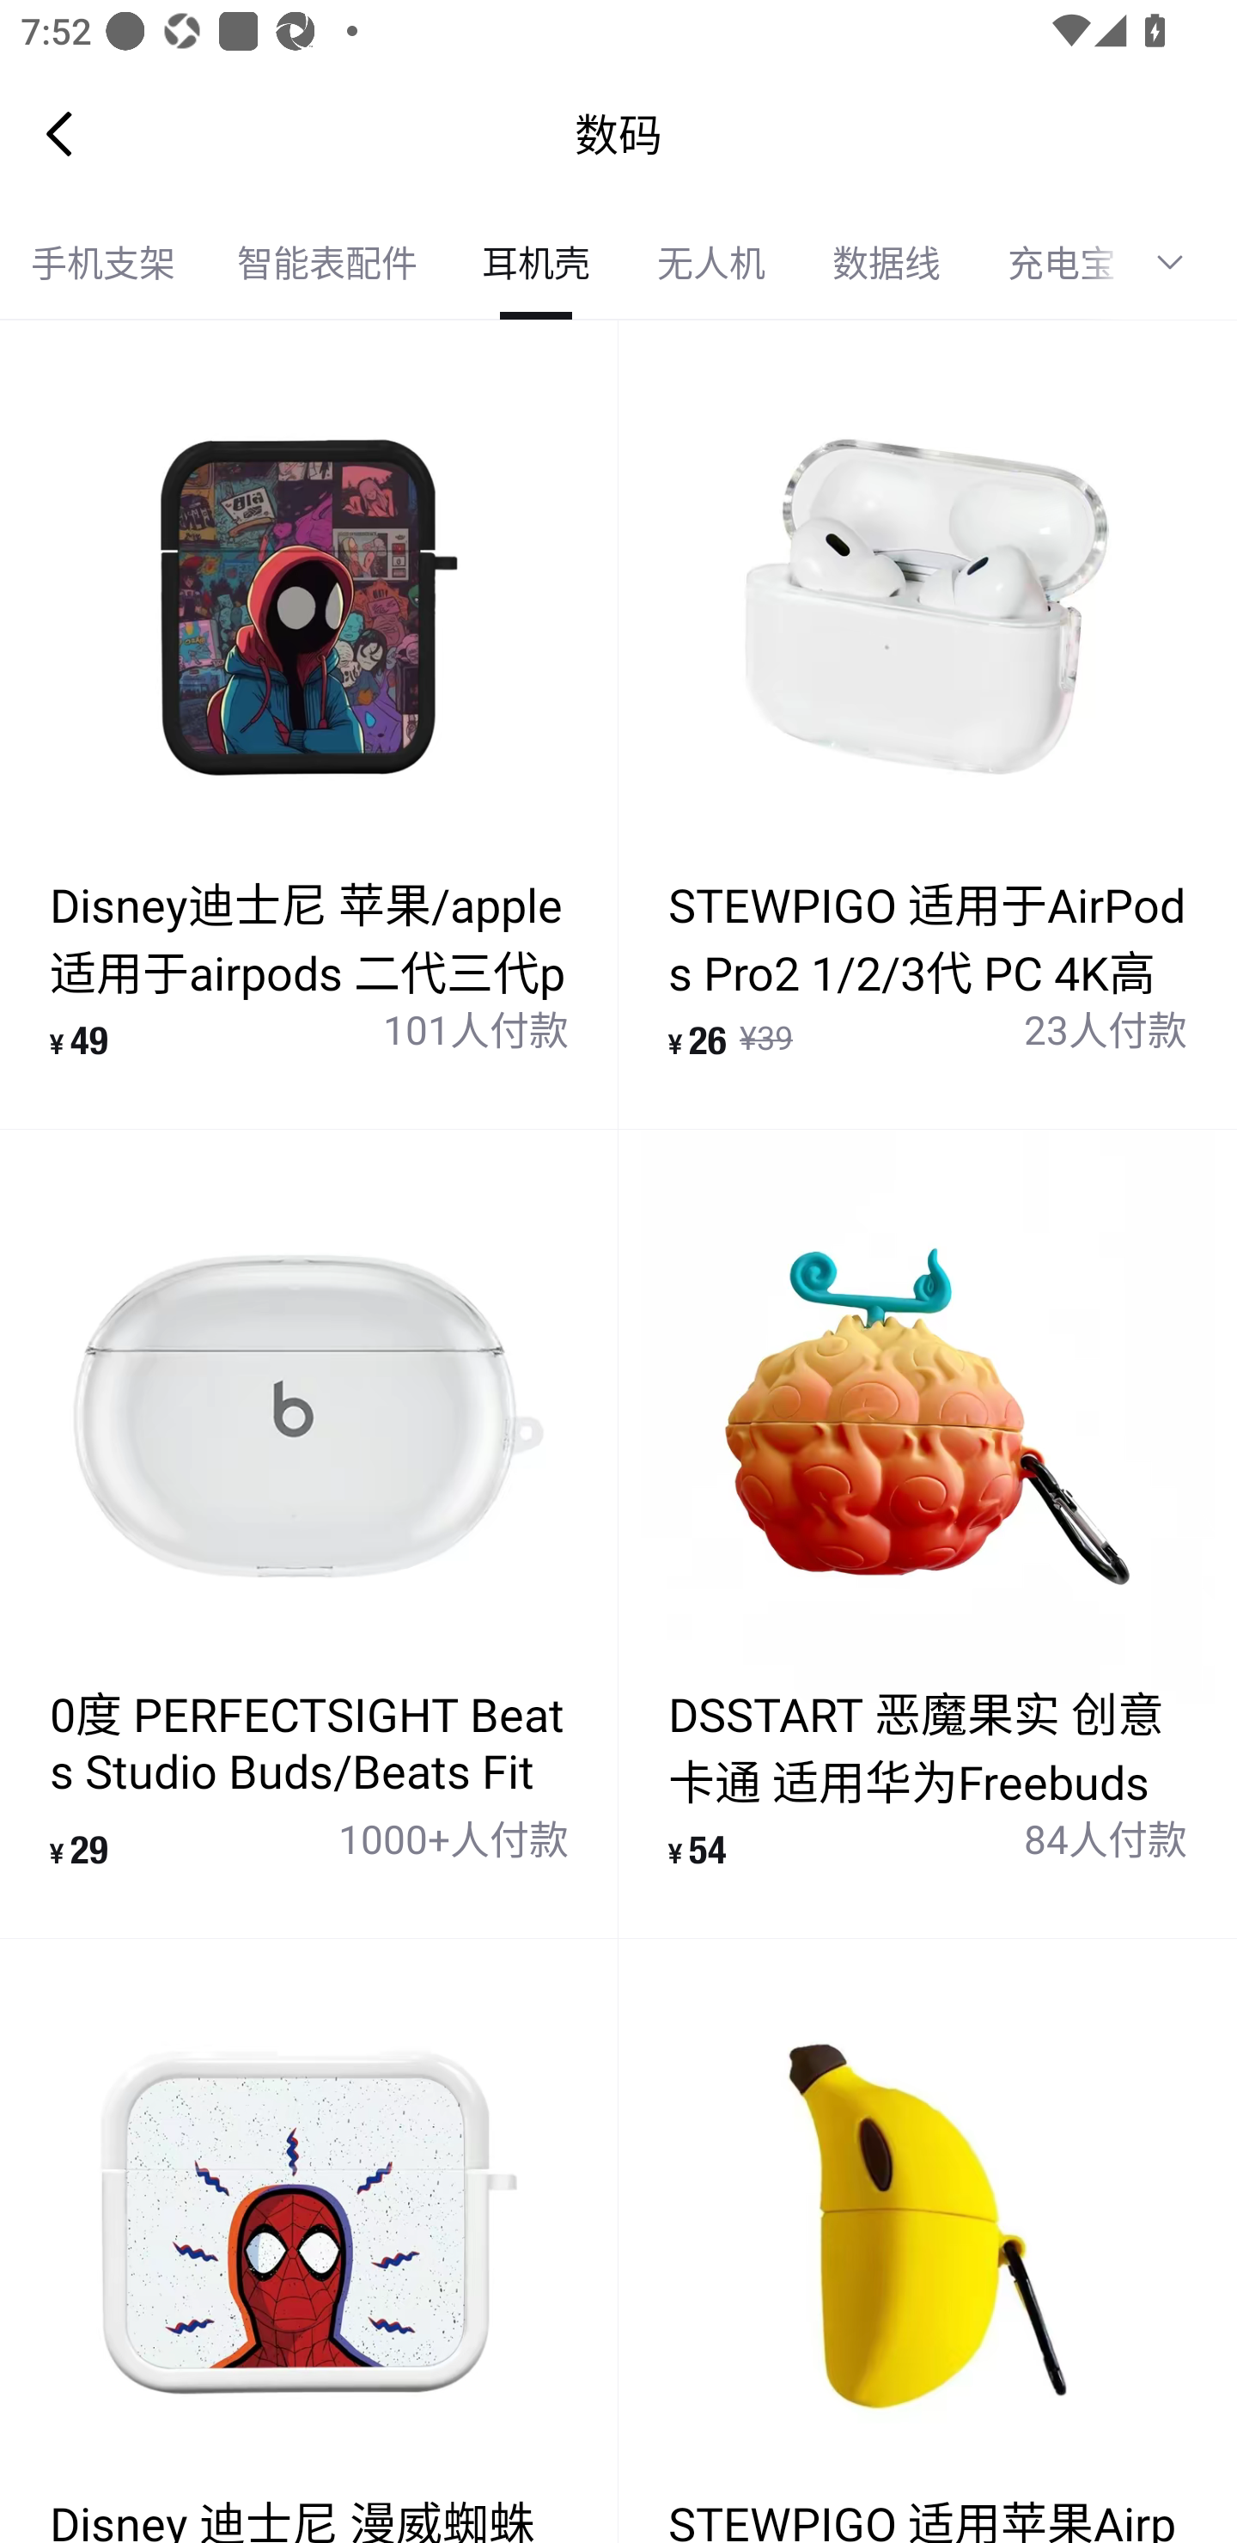 The image size is (1237, 2543). What do you see at coordinates (1180, 263) in the screenshot?
I see `` at bounding box center [1180, 263].